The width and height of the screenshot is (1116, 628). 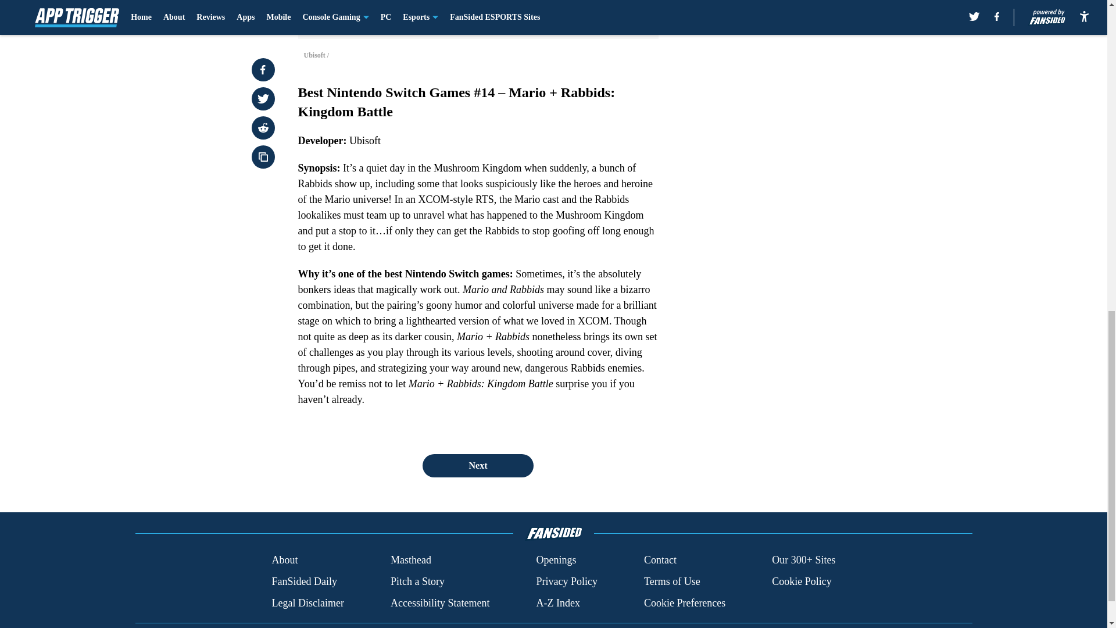 I want to click on Contact, so click(x=660, y=561).